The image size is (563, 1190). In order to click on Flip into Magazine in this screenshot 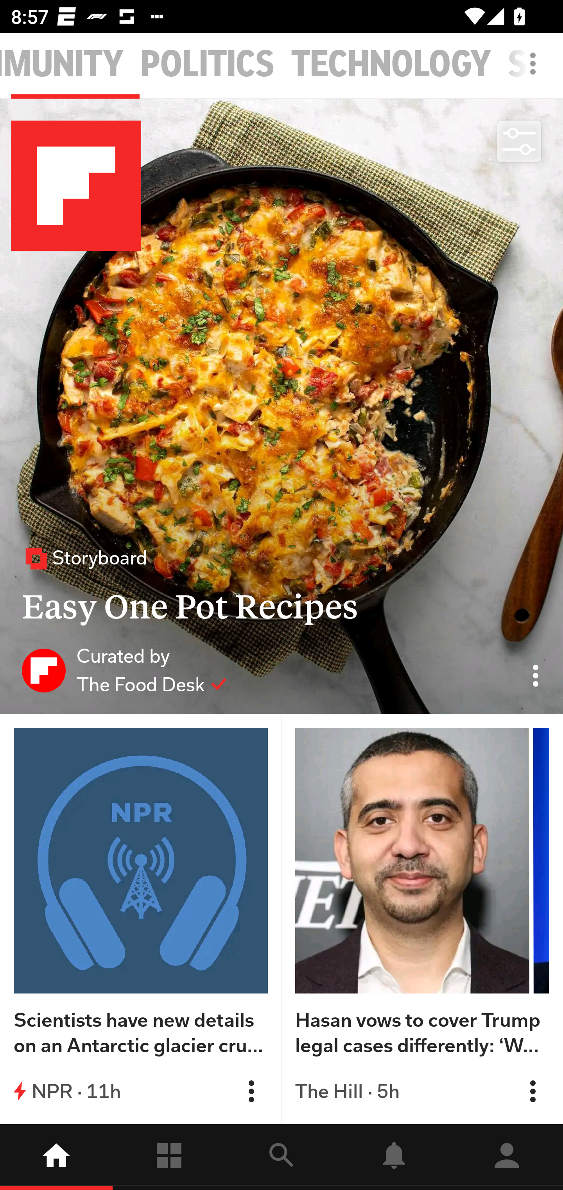, I will do `click(251, 1091)`.